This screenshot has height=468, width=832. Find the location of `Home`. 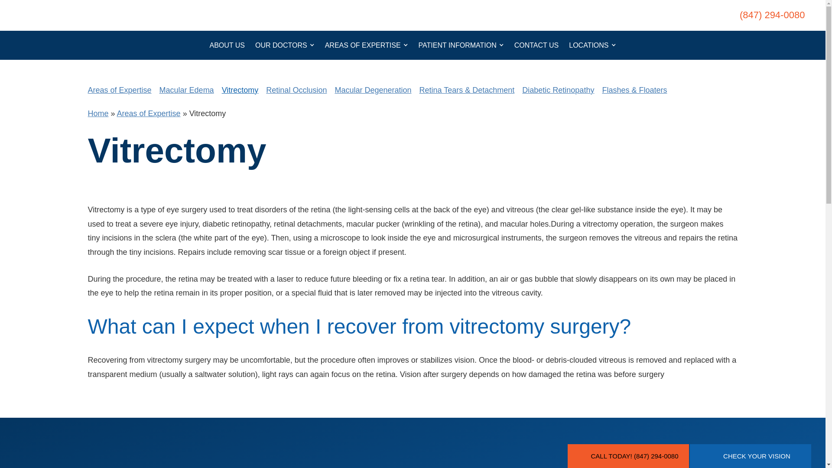

Home is located at coordinates (97, 114).